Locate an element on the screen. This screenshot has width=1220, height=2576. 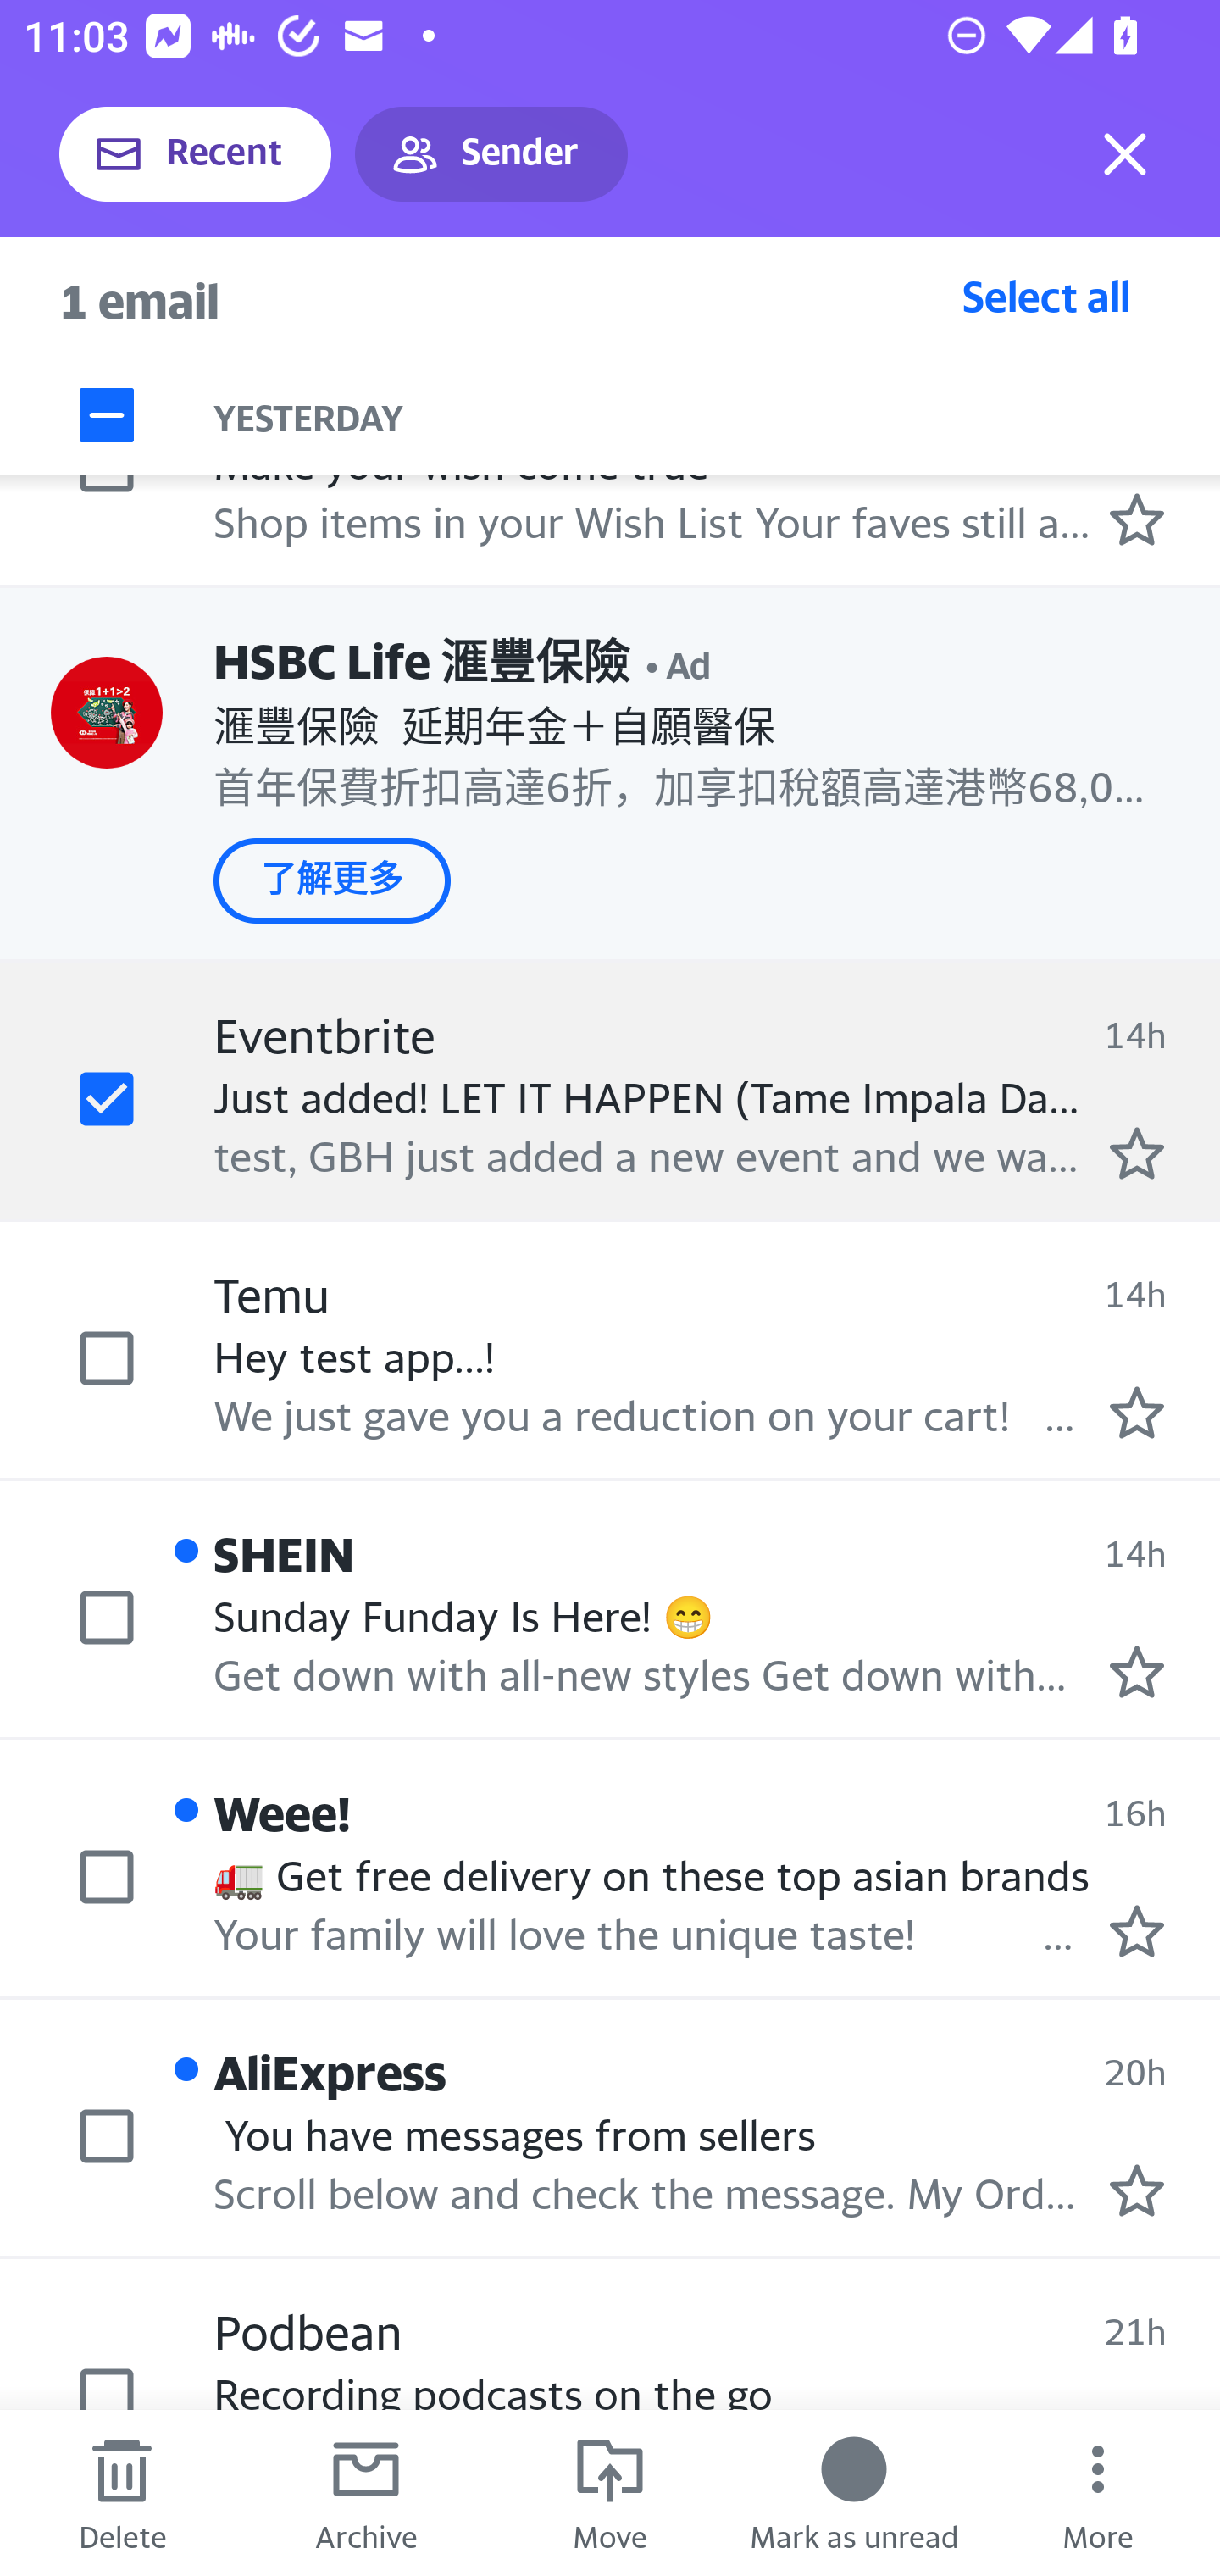
Select all is located at coordinates (1046, 296).